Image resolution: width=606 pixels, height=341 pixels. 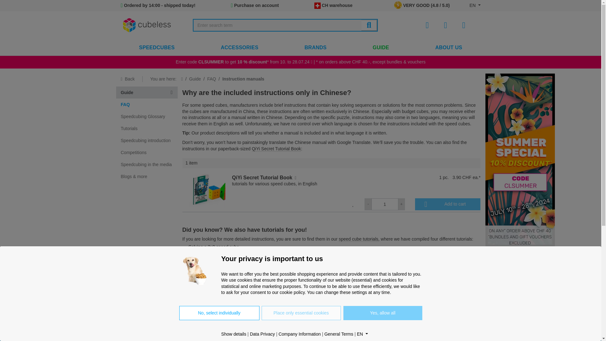 I want to click on SPEEDCUBES, so click(x=157, y=48).